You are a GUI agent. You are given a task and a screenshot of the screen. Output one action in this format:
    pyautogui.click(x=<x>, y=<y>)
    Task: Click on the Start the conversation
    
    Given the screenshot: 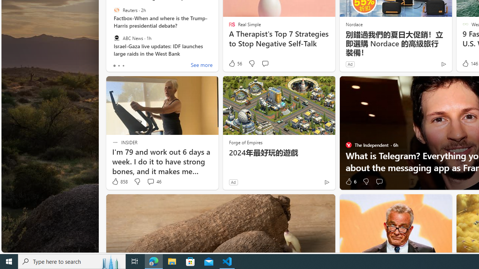 What is the action you would take?
    pyautogui.click(x=379, y=182)
    